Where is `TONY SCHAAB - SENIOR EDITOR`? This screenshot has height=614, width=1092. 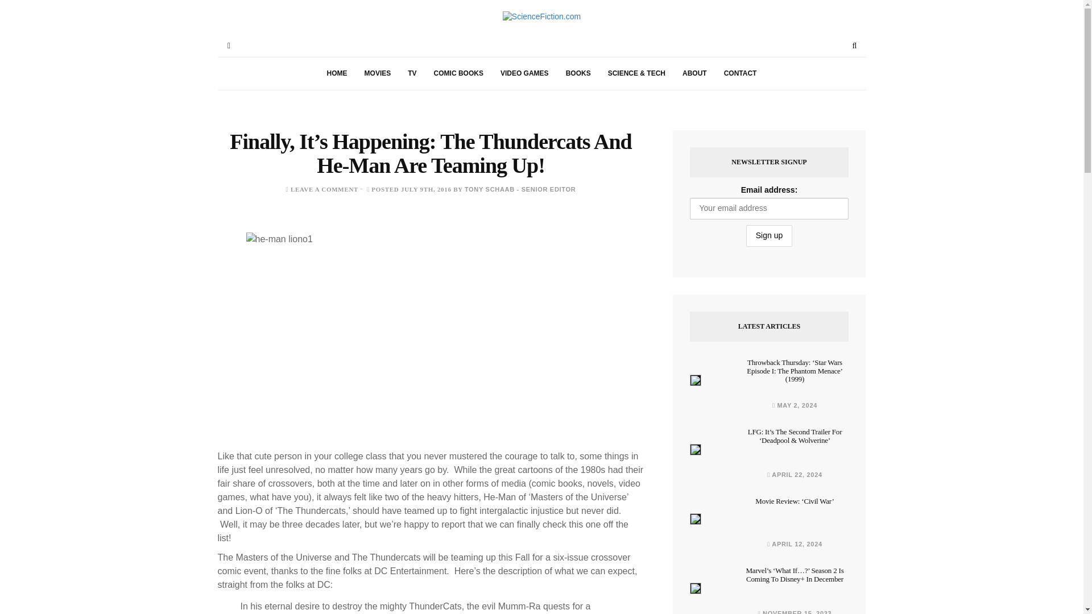
TONY SCHAAB - SENIOR EDITOR is located at coordinates (520, 189).